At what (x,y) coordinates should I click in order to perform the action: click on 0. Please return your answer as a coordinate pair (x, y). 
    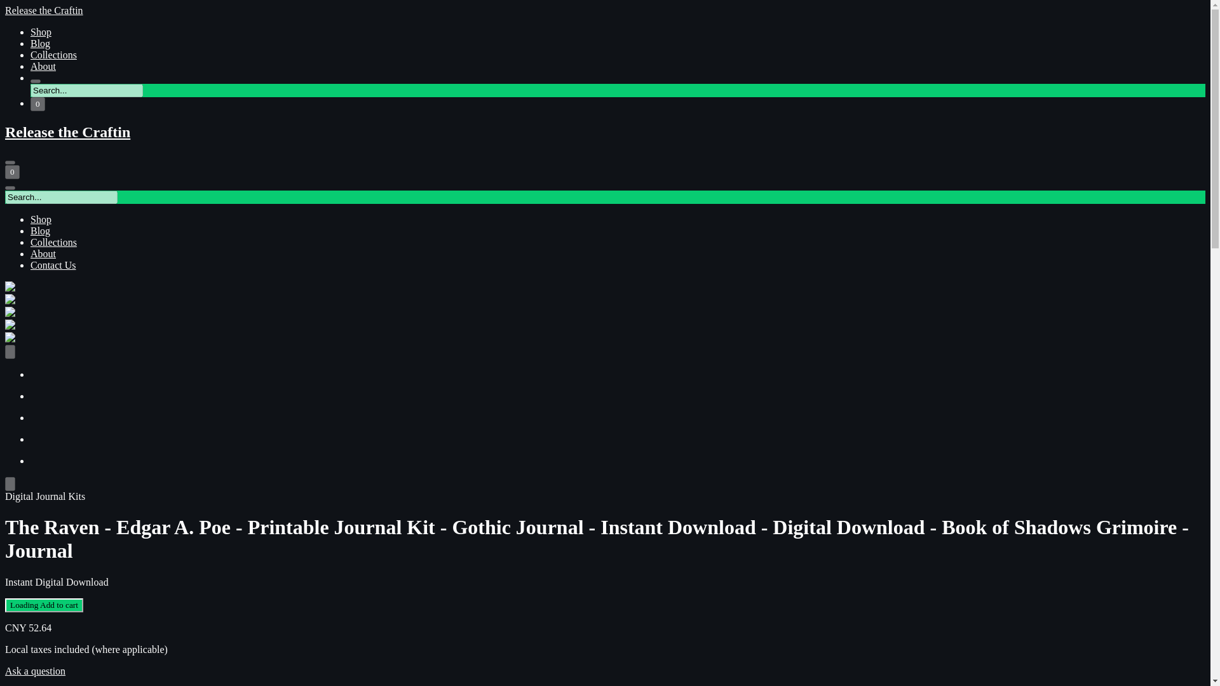
    Looking at the image, I should click on (11, 171).